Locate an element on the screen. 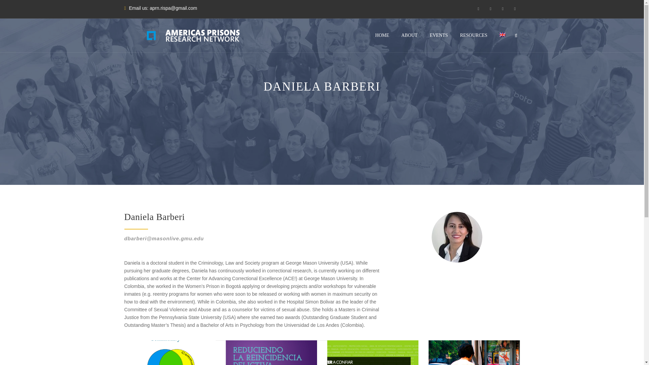 The width and height of the screenshot is (649, 365). Facebook is located at coordinates (479, 8).